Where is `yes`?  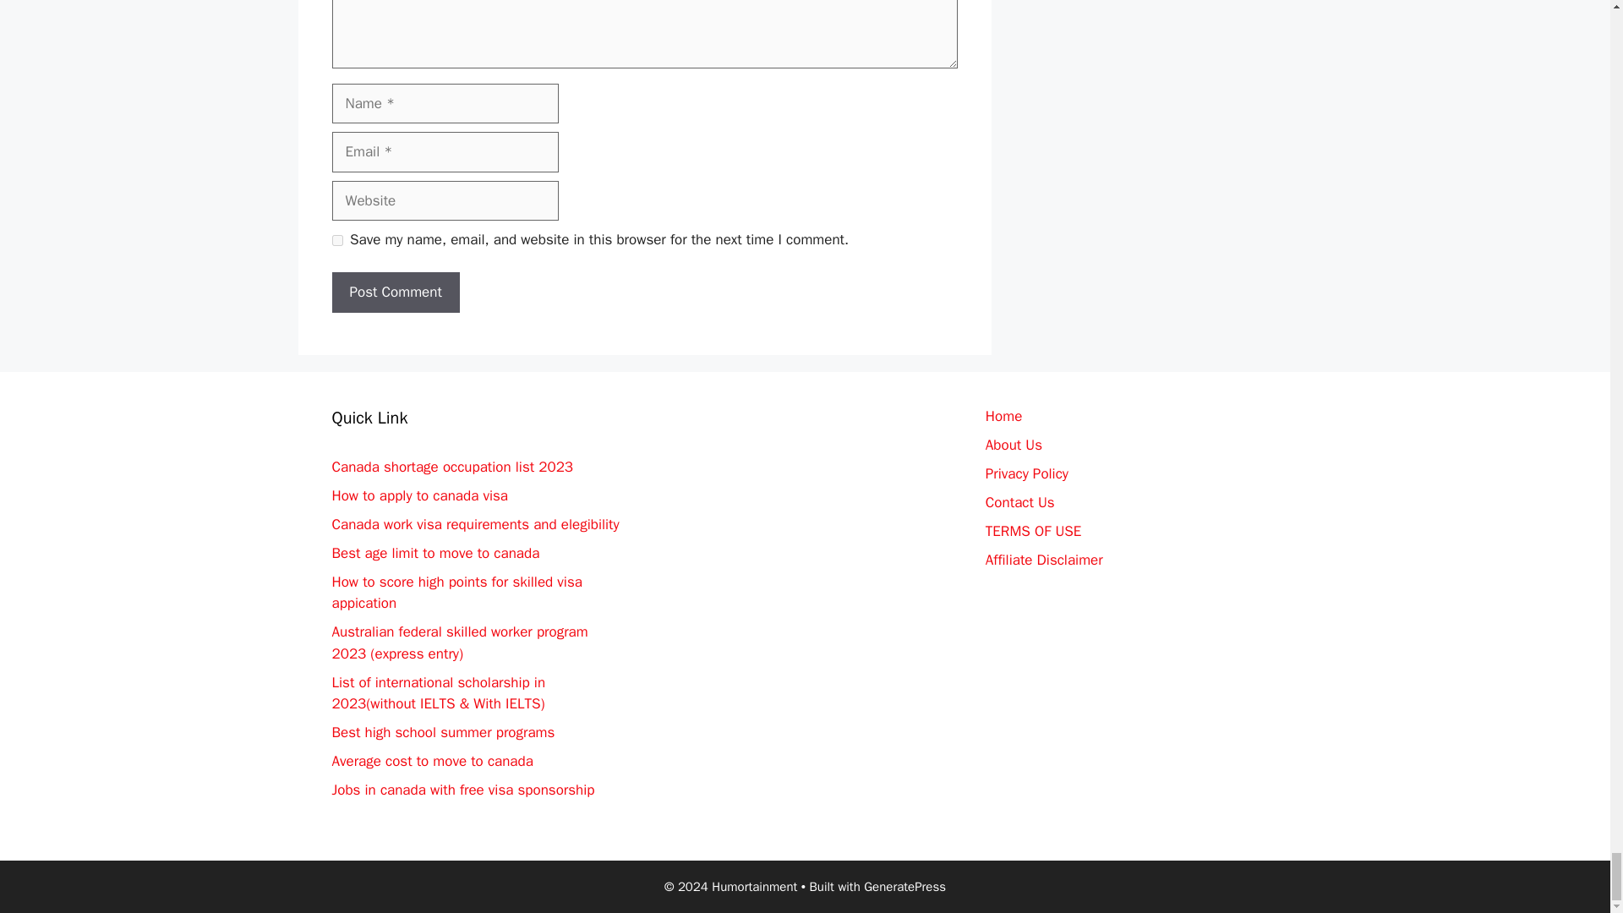 yes is located at coordinates (336, 240).